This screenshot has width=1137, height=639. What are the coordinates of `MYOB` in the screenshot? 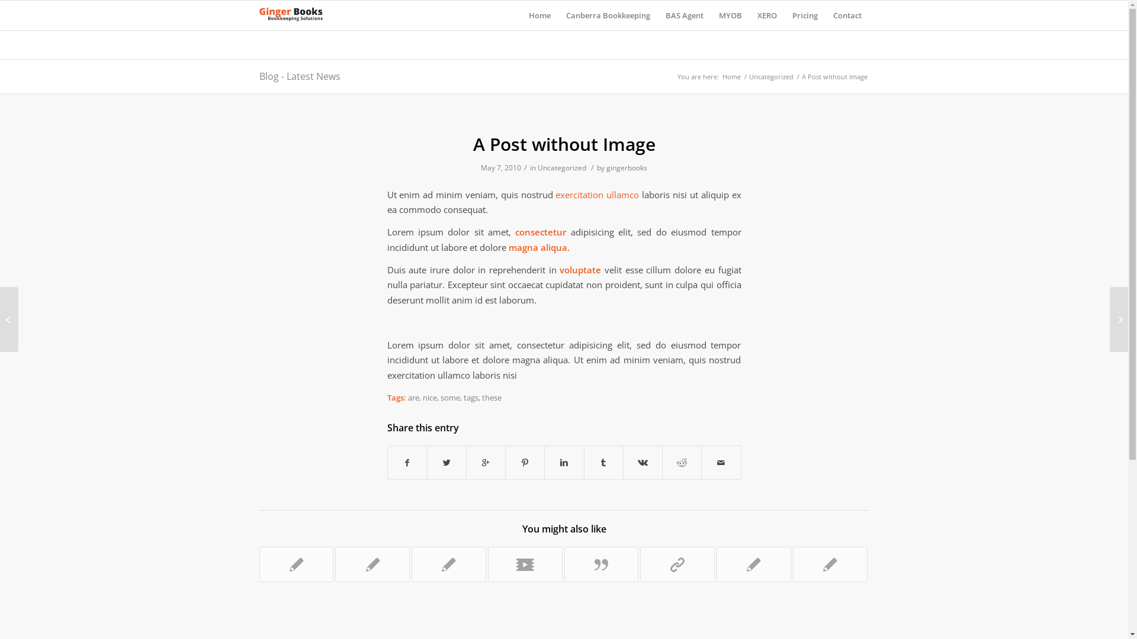 It's located at (730, 15).